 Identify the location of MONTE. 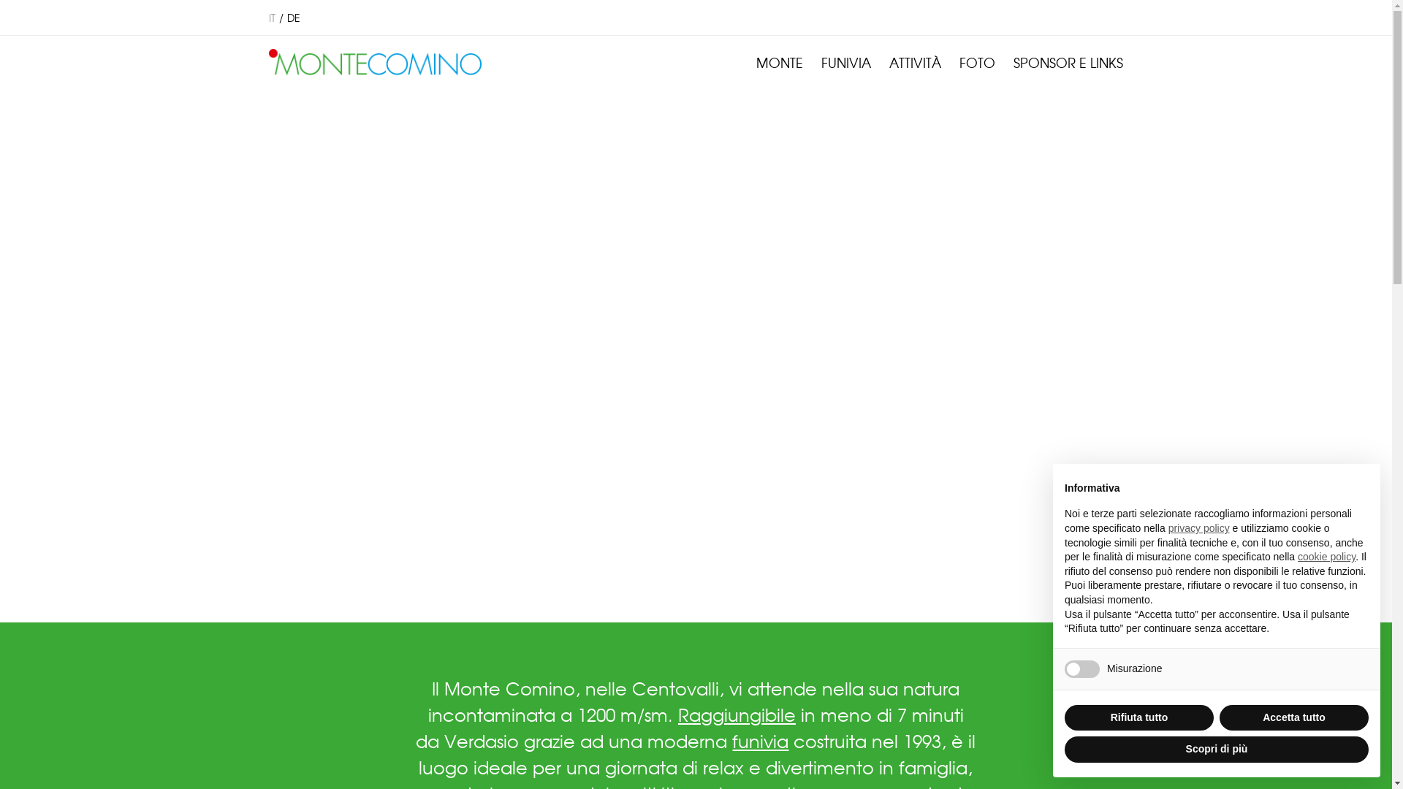
(780, 62).